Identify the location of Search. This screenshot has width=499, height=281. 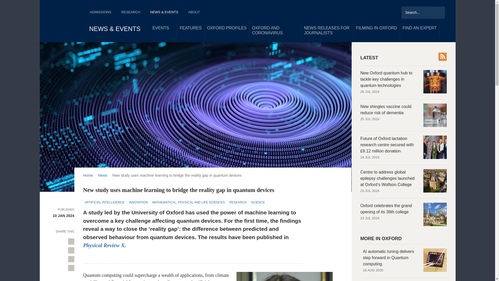
(438, 12).